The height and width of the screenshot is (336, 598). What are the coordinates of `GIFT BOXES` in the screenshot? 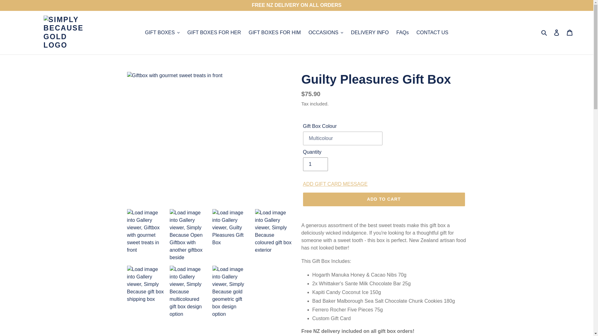 It's located at (162, 32).